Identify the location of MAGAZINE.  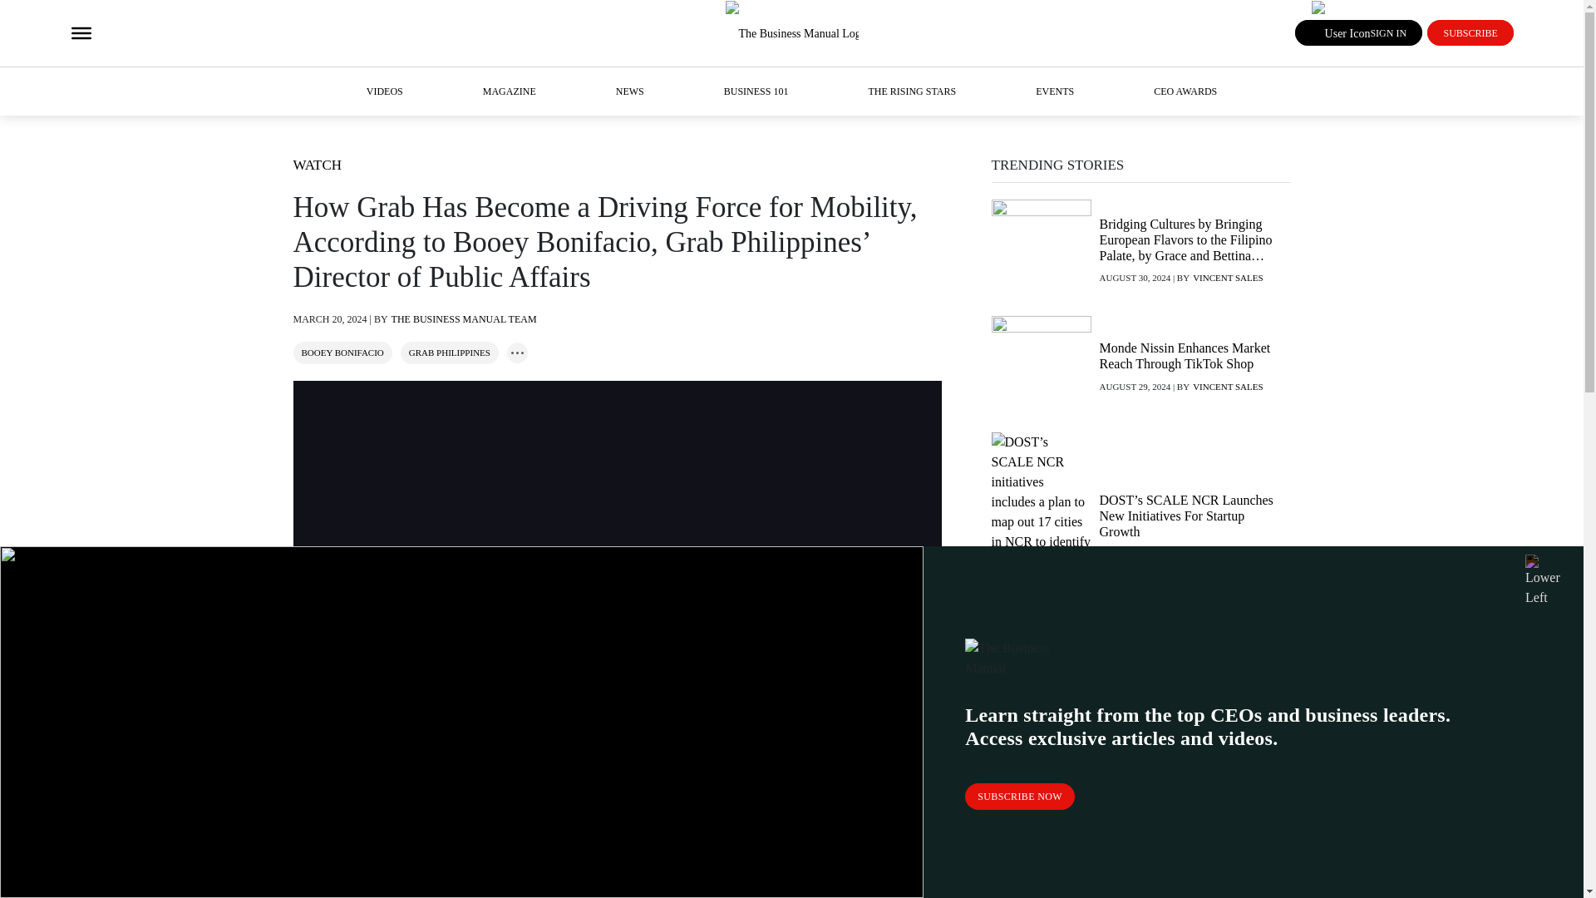
(510, 91).